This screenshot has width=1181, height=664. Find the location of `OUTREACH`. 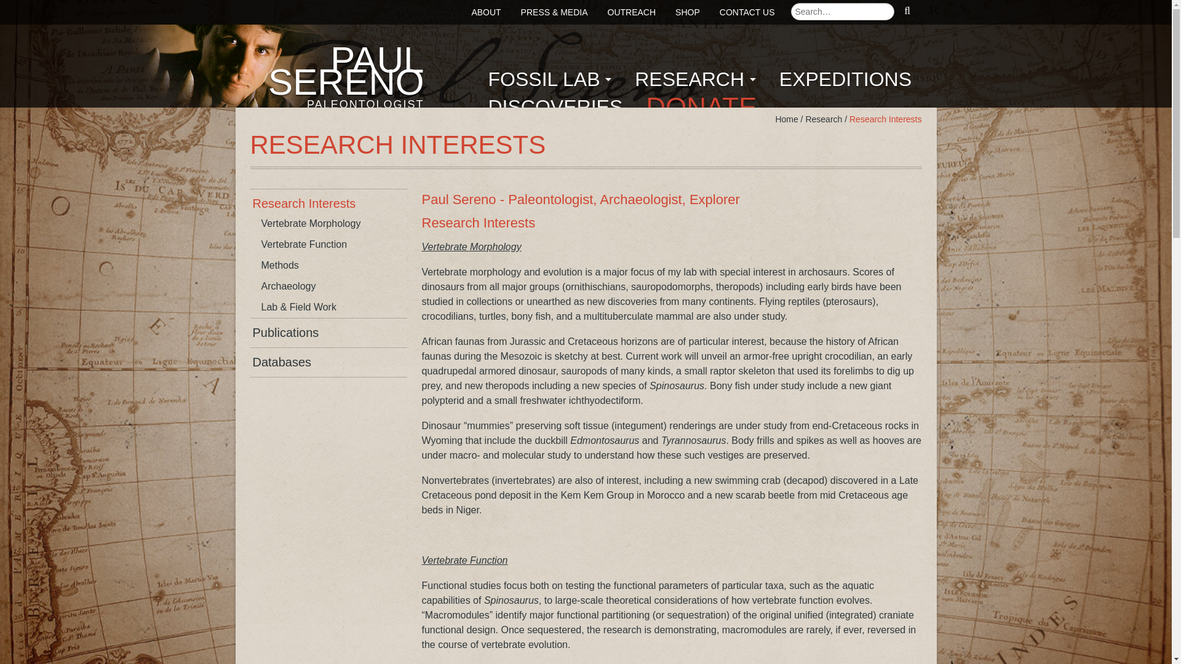

OUTREACH is located at coordinates (786, 119).